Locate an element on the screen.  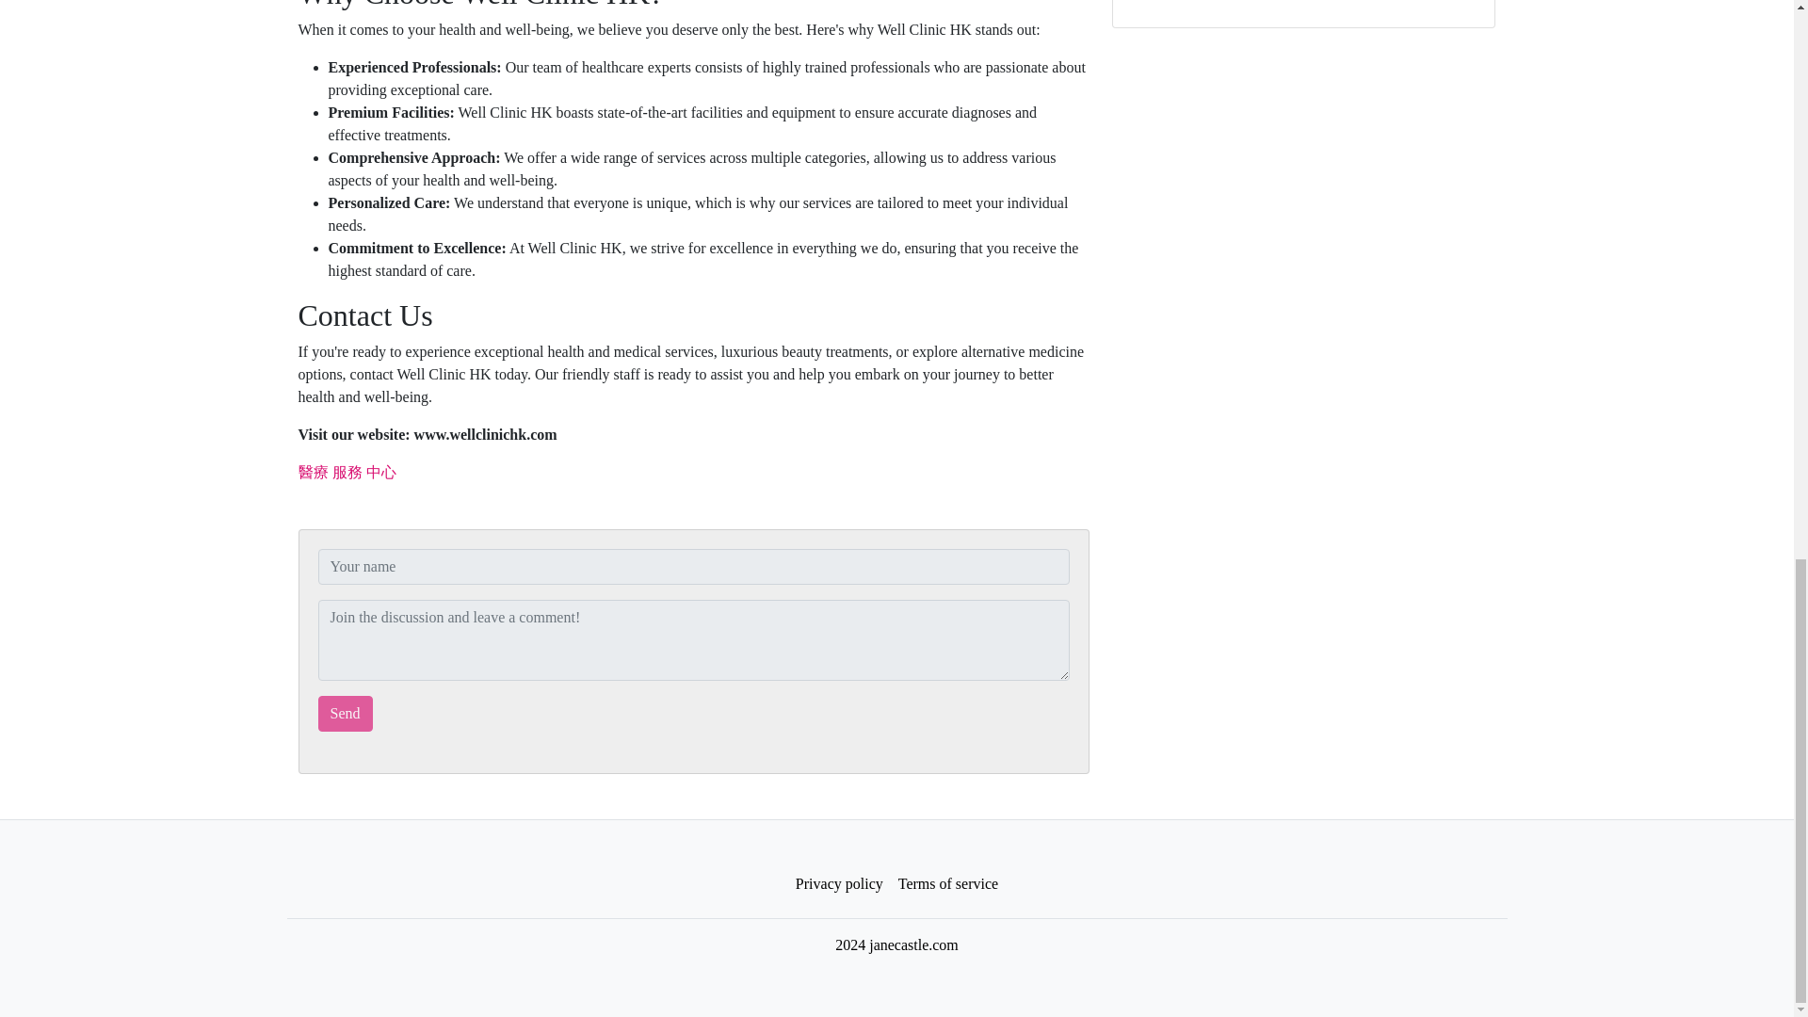
Send is located at coordinates (345, 713).